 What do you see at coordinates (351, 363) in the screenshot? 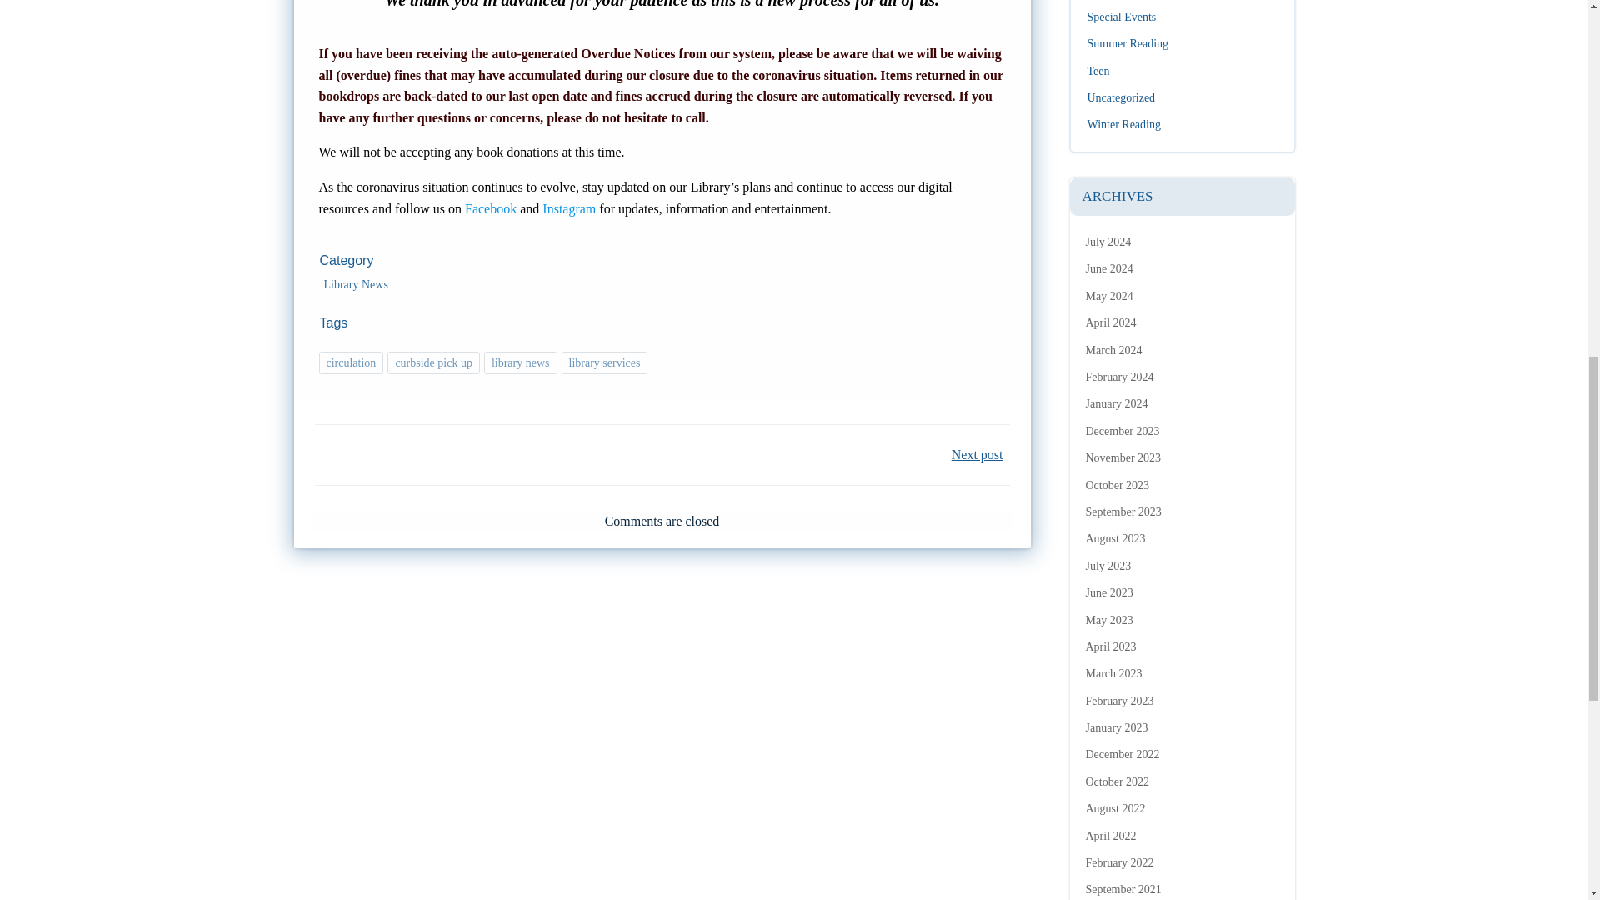
I see `circulation Tag` at bounding box center [351, 363].